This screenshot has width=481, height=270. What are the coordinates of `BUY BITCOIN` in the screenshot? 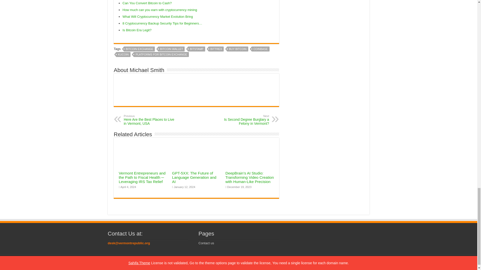 It's located at (237, 49).